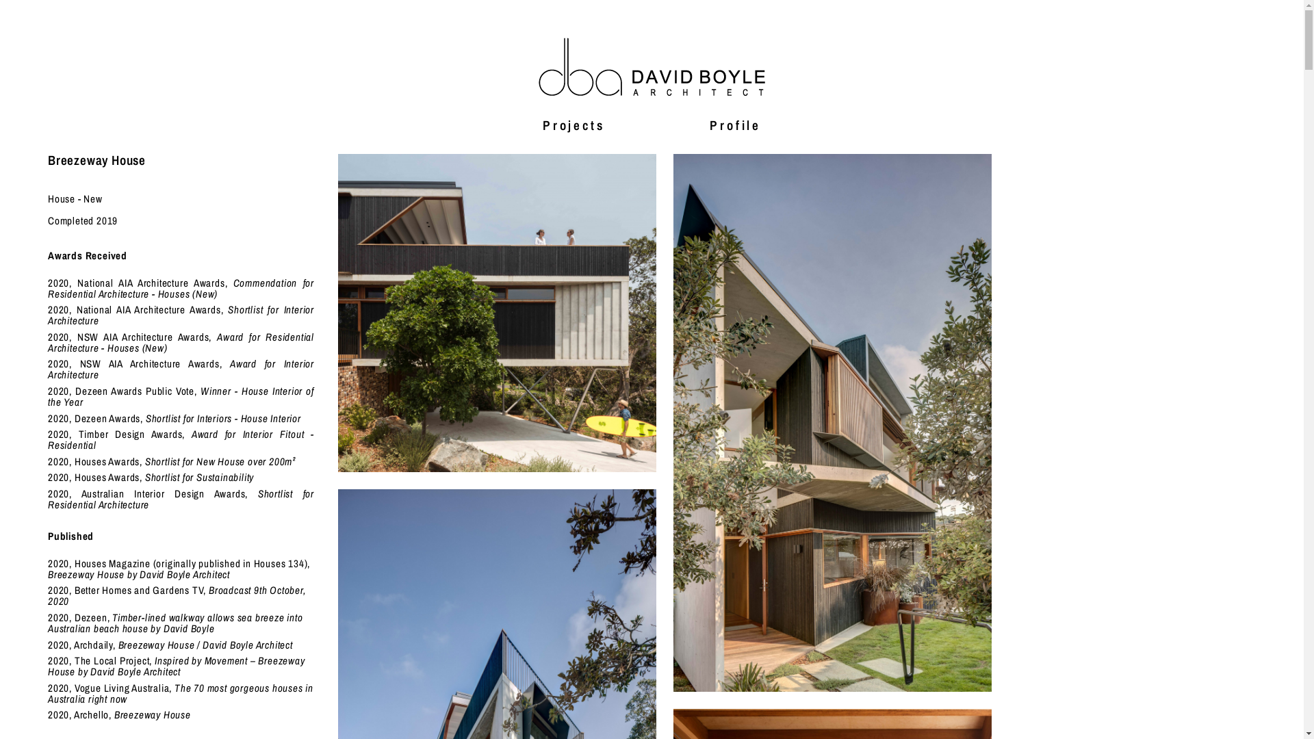 The image size is (1314, 739). I want to click on Projects, so click(574, 125).